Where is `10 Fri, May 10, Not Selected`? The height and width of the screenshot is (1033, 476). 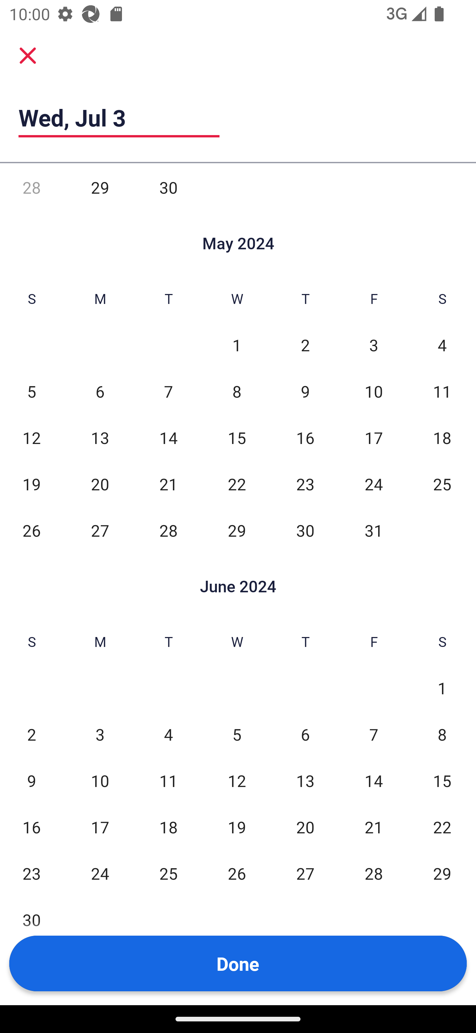
10 Fri, May 10, Not Selected is located at coordinates (374, 391).